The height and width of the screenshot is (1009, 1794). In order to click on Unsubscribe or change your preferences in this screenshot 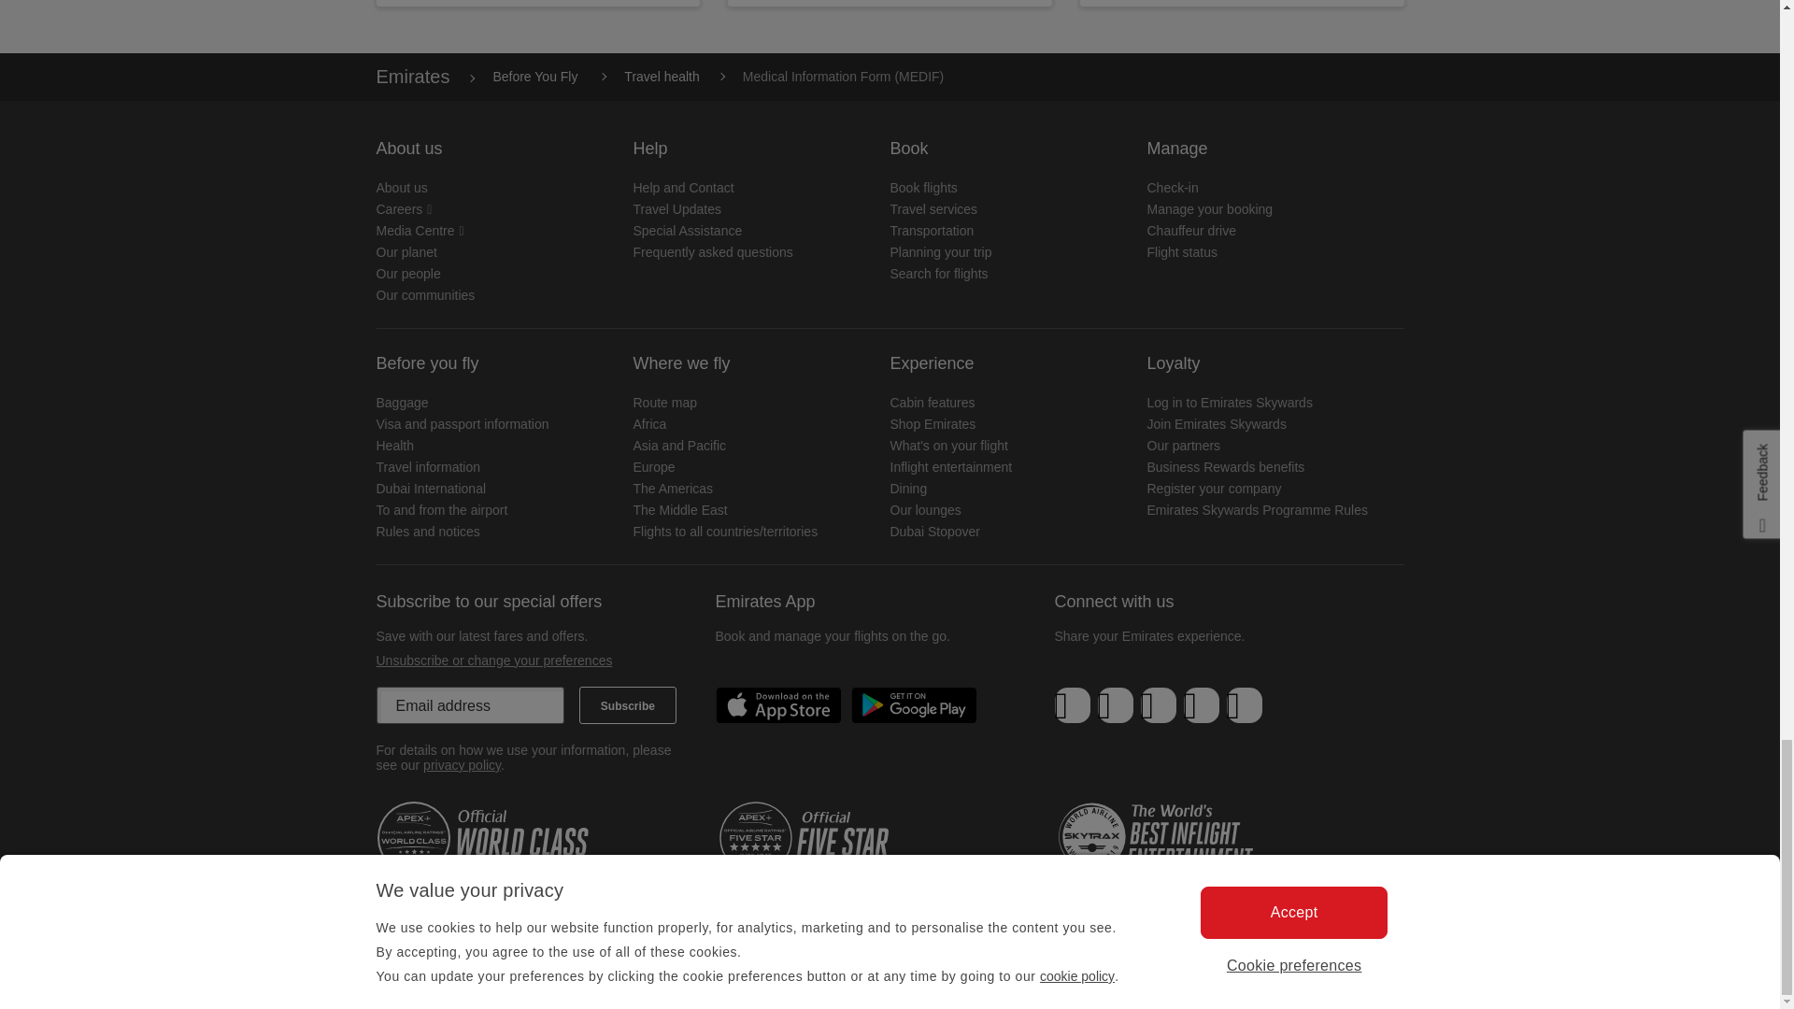, I will do `click(493, 660)`.